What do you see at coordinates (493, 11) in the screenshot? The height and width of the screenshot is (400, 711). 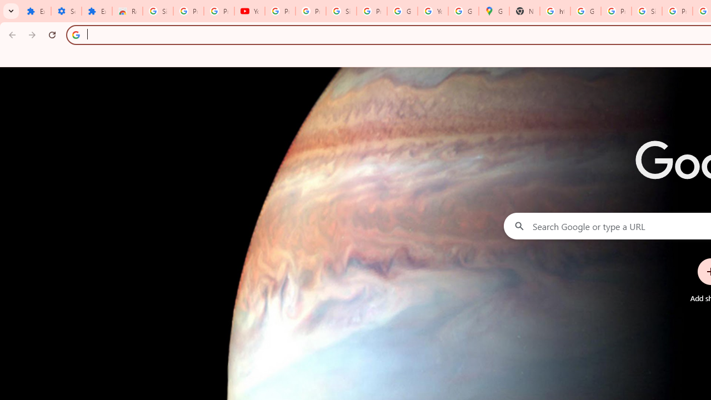 I see `Google Maps` at bounding box center [493, 11].